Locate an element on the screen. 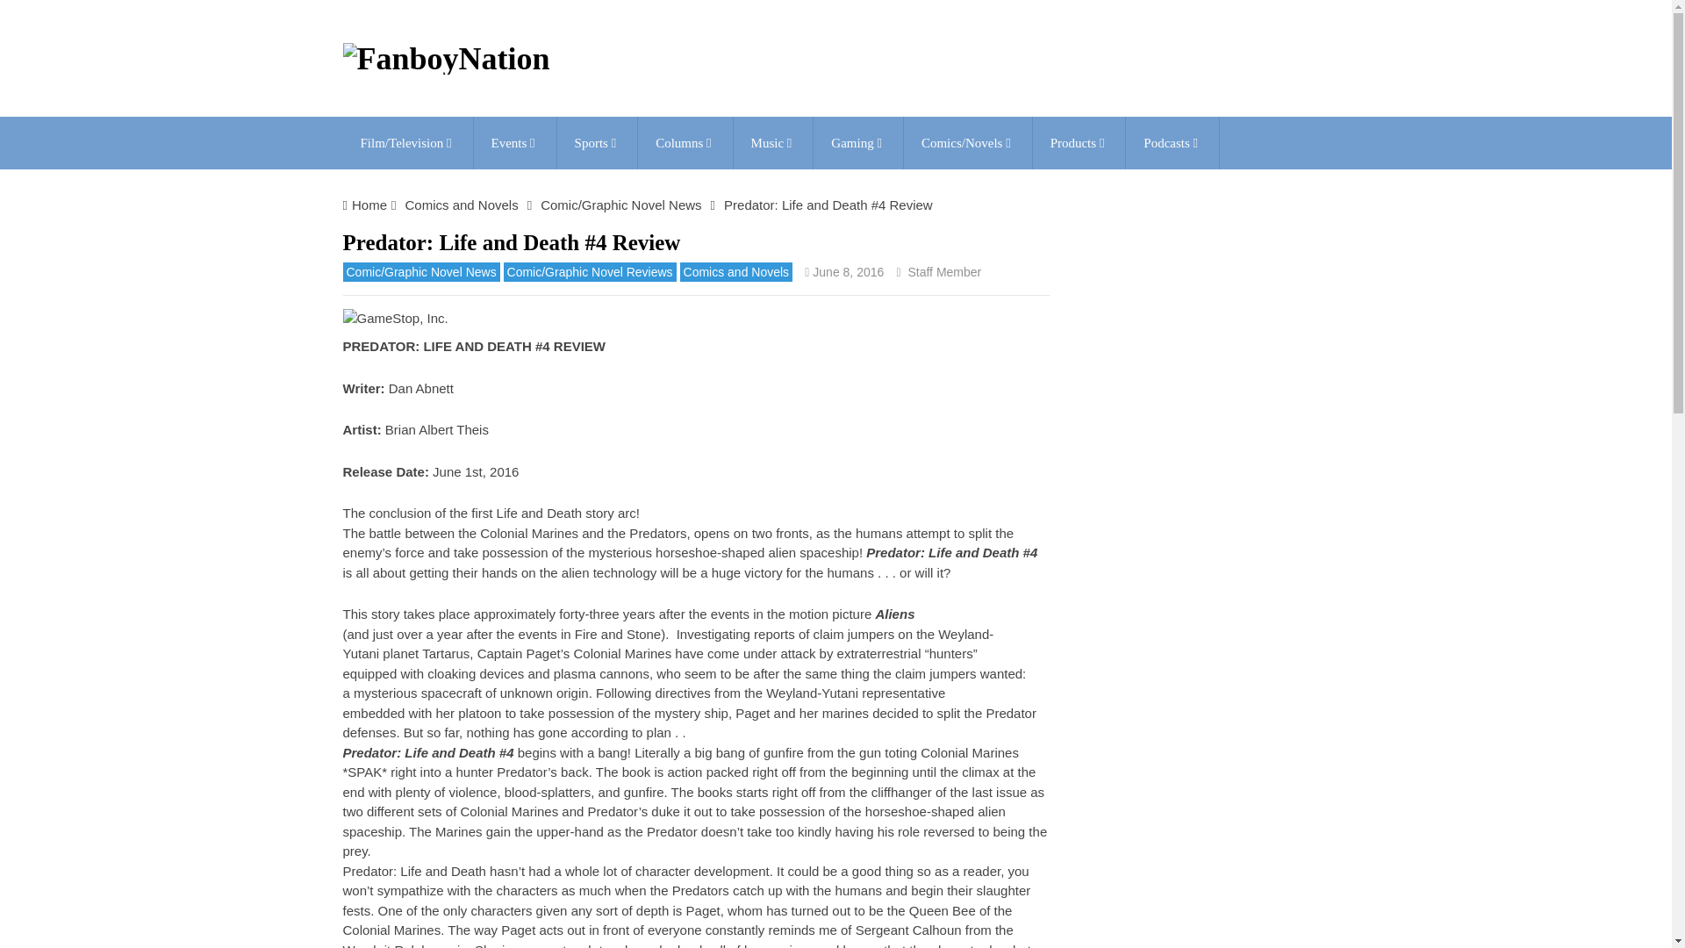 This screenshot has height=948, width=1685. Cons and Expos is located at coordinates (514, 142).